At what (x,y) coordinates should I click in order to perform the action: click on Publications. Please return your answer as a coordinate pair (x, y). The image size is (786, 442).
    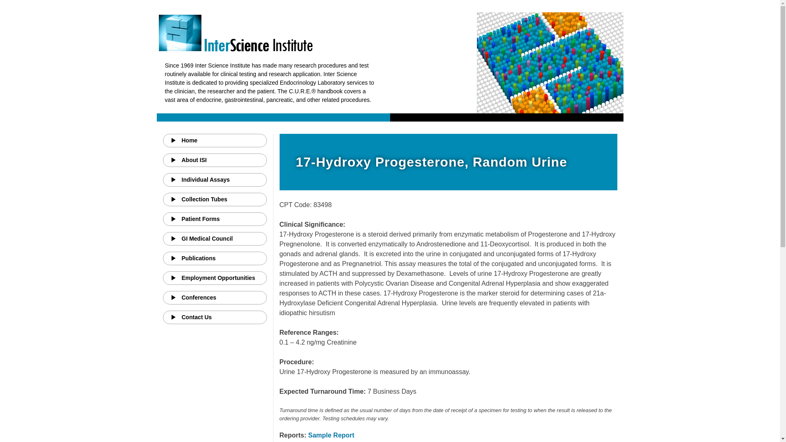
    Looking at the image, I should click on (215, 258).